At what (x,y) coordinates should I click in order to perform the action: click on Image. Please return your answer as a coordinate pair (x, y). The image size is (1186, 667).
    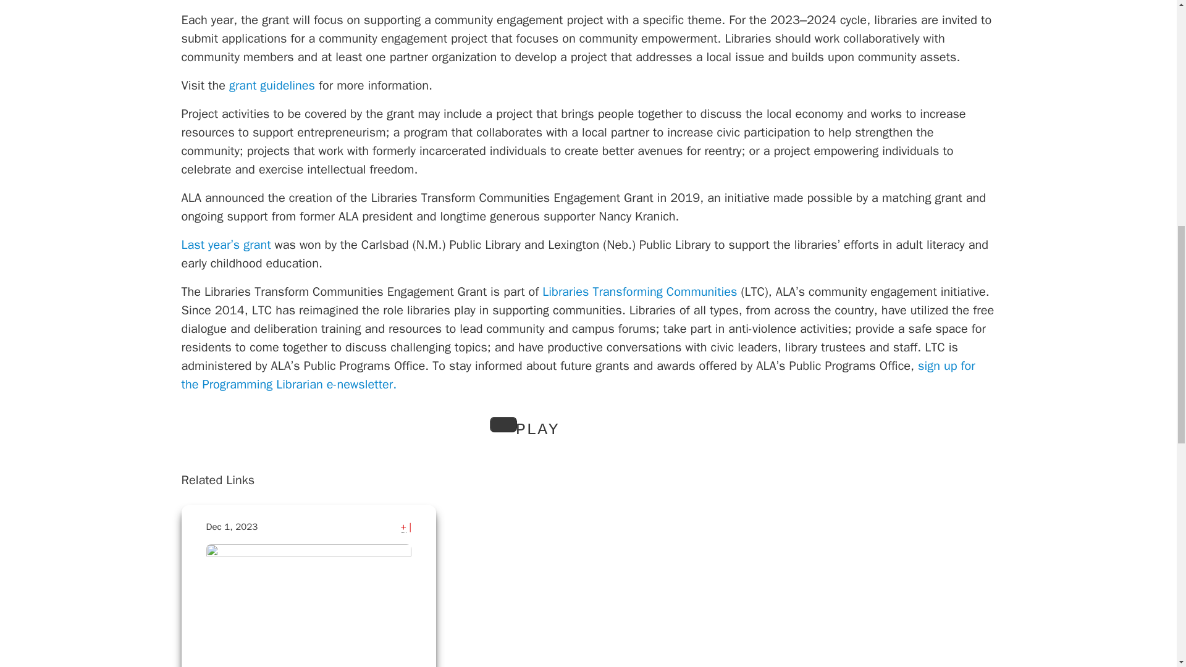
    Looking at the image, I should click on (309, 599).